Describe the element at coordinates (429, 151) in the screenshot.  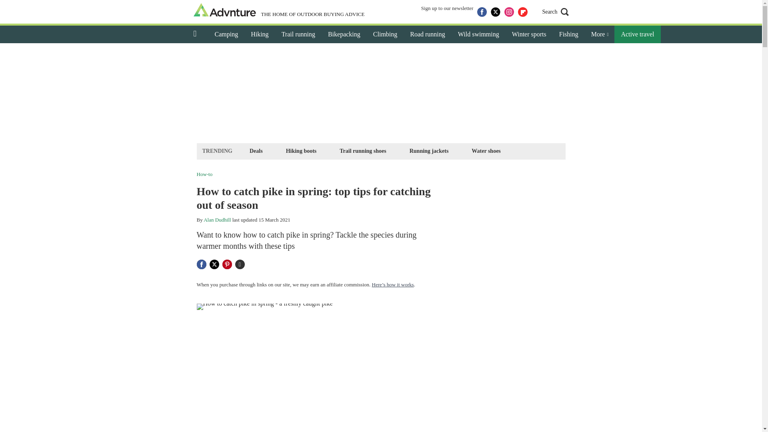
I see `Running jackets` at that location.